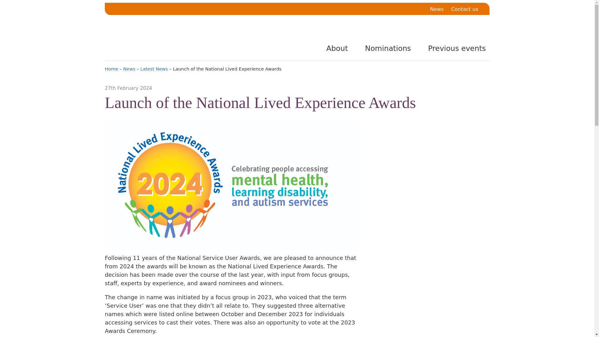 The image size is (599, 337). What do you see at coordinates (333, 48) in the screenshot?
I see `About` at bounding box center [333, 48].